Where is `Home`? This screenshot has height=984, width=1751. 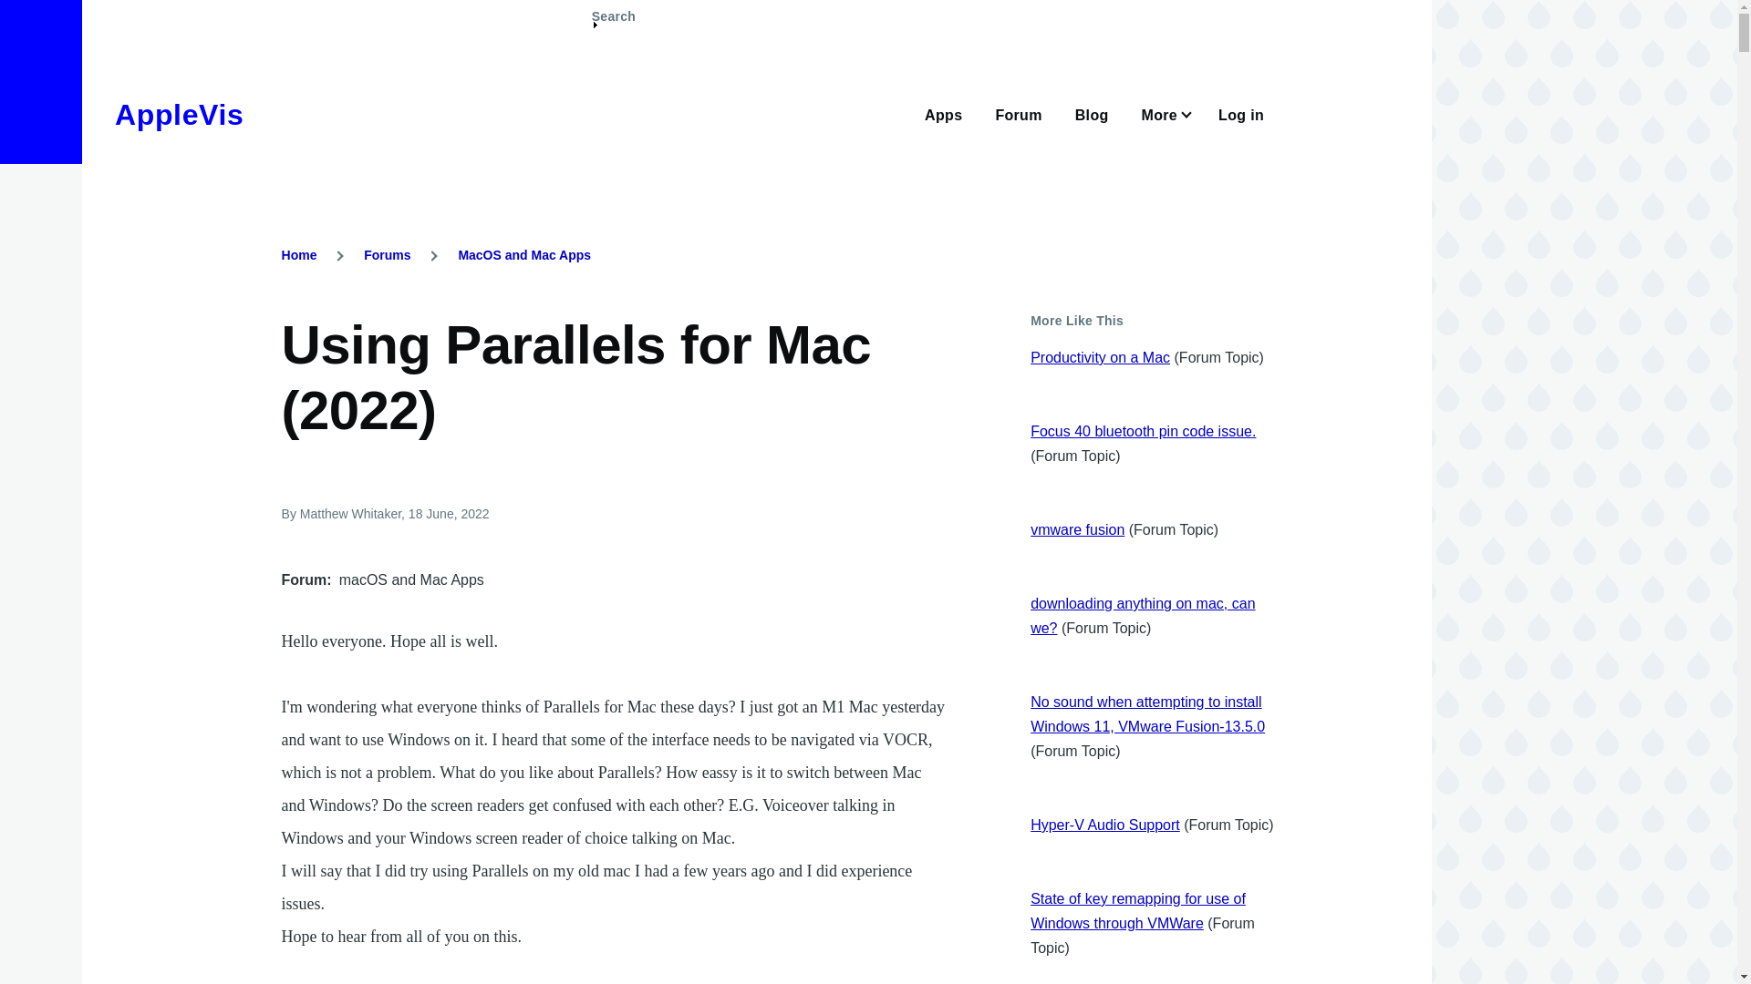
Home is located at coordinates (299, 255).